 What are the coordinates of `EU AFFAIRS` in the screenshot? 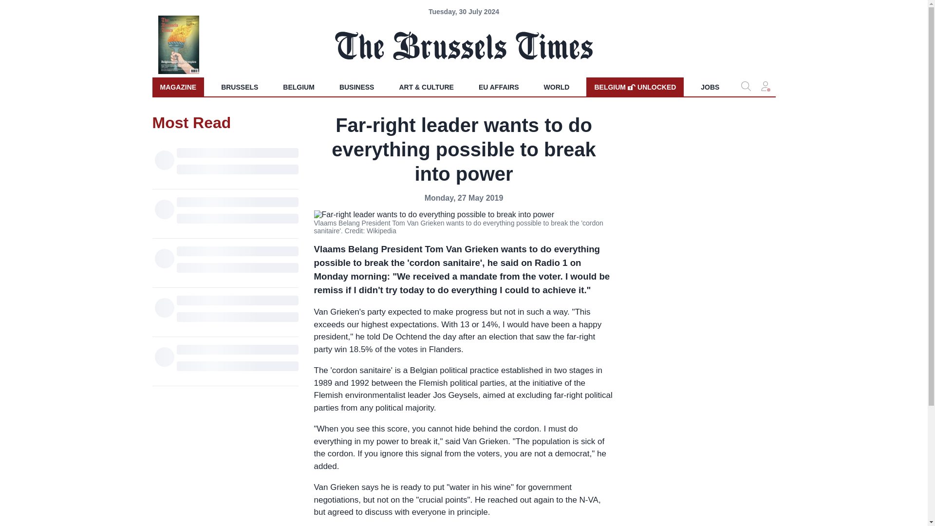 It's located at (635, 87).